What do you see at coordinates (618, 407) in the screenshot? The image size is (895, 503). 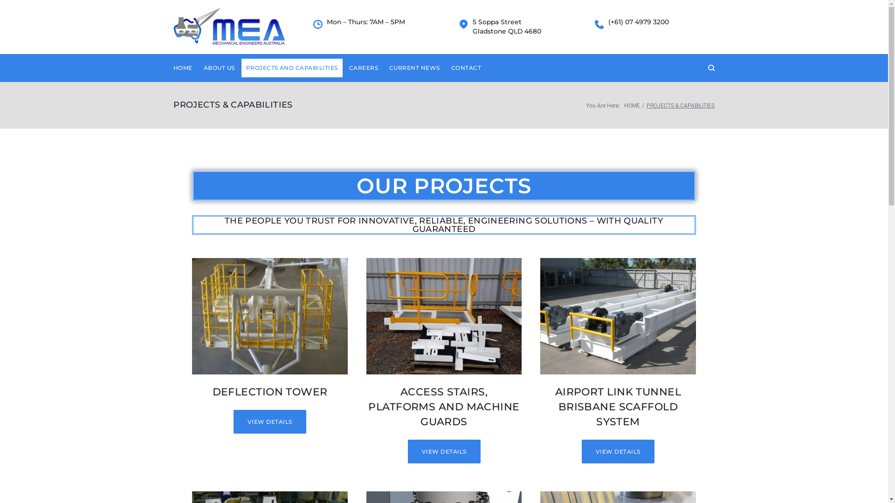 I see `AIRPORT LINK TUNNEL BRISBANE SCAFFOLD SYSTEM` at bounding box center [618, 407].